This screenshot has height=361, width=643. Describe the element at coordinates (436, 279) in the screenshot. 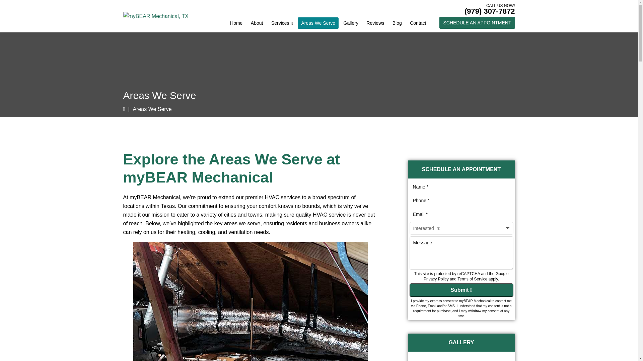

I see `Privacy Policy` at that location.